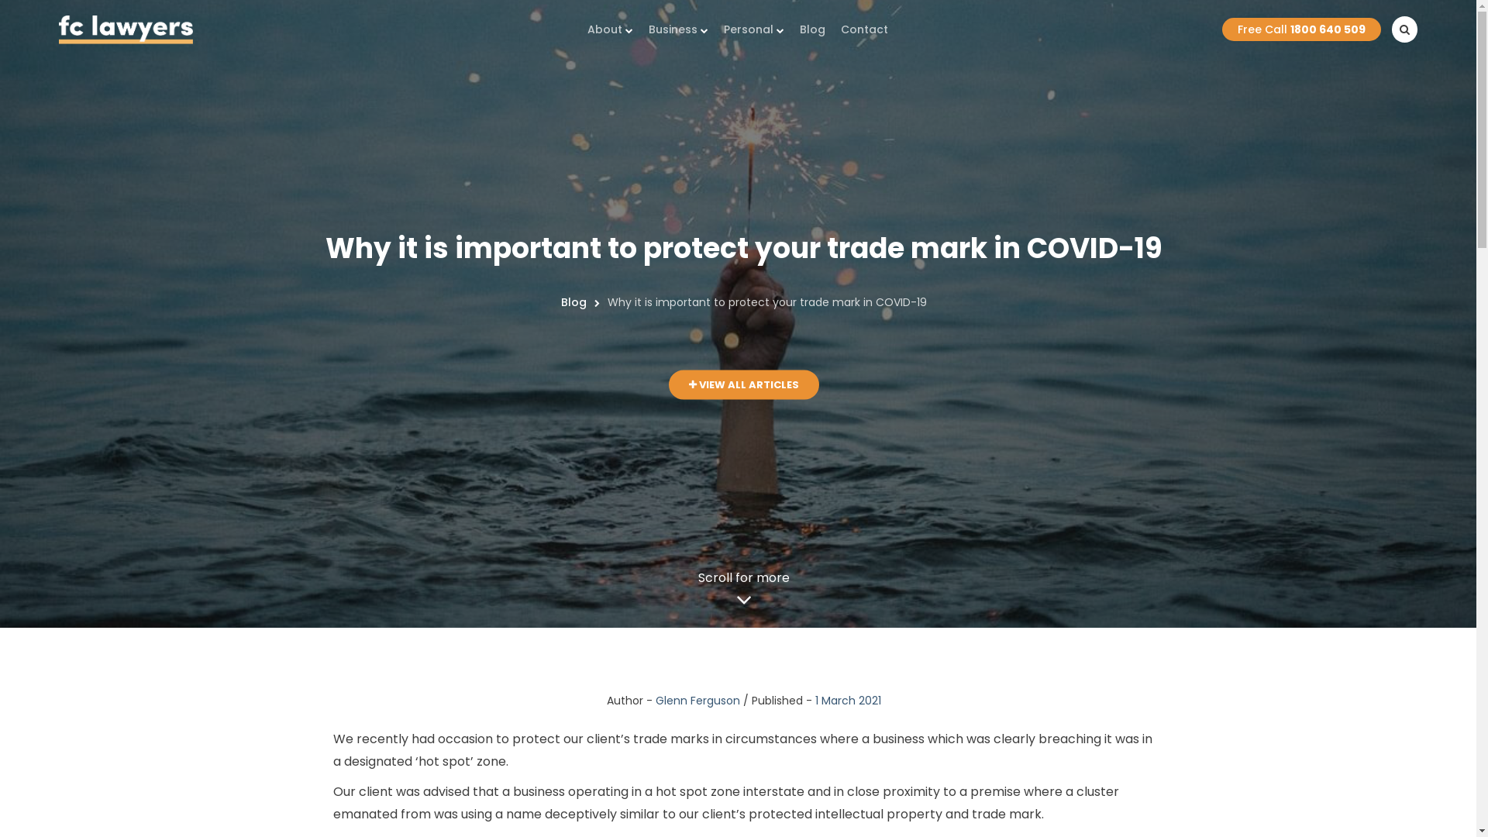 This screenshot has height=837, width=1488. What do you see at coordinates (611, 29) in the screenshot?
I see `About` at bounding box center [611, 29].